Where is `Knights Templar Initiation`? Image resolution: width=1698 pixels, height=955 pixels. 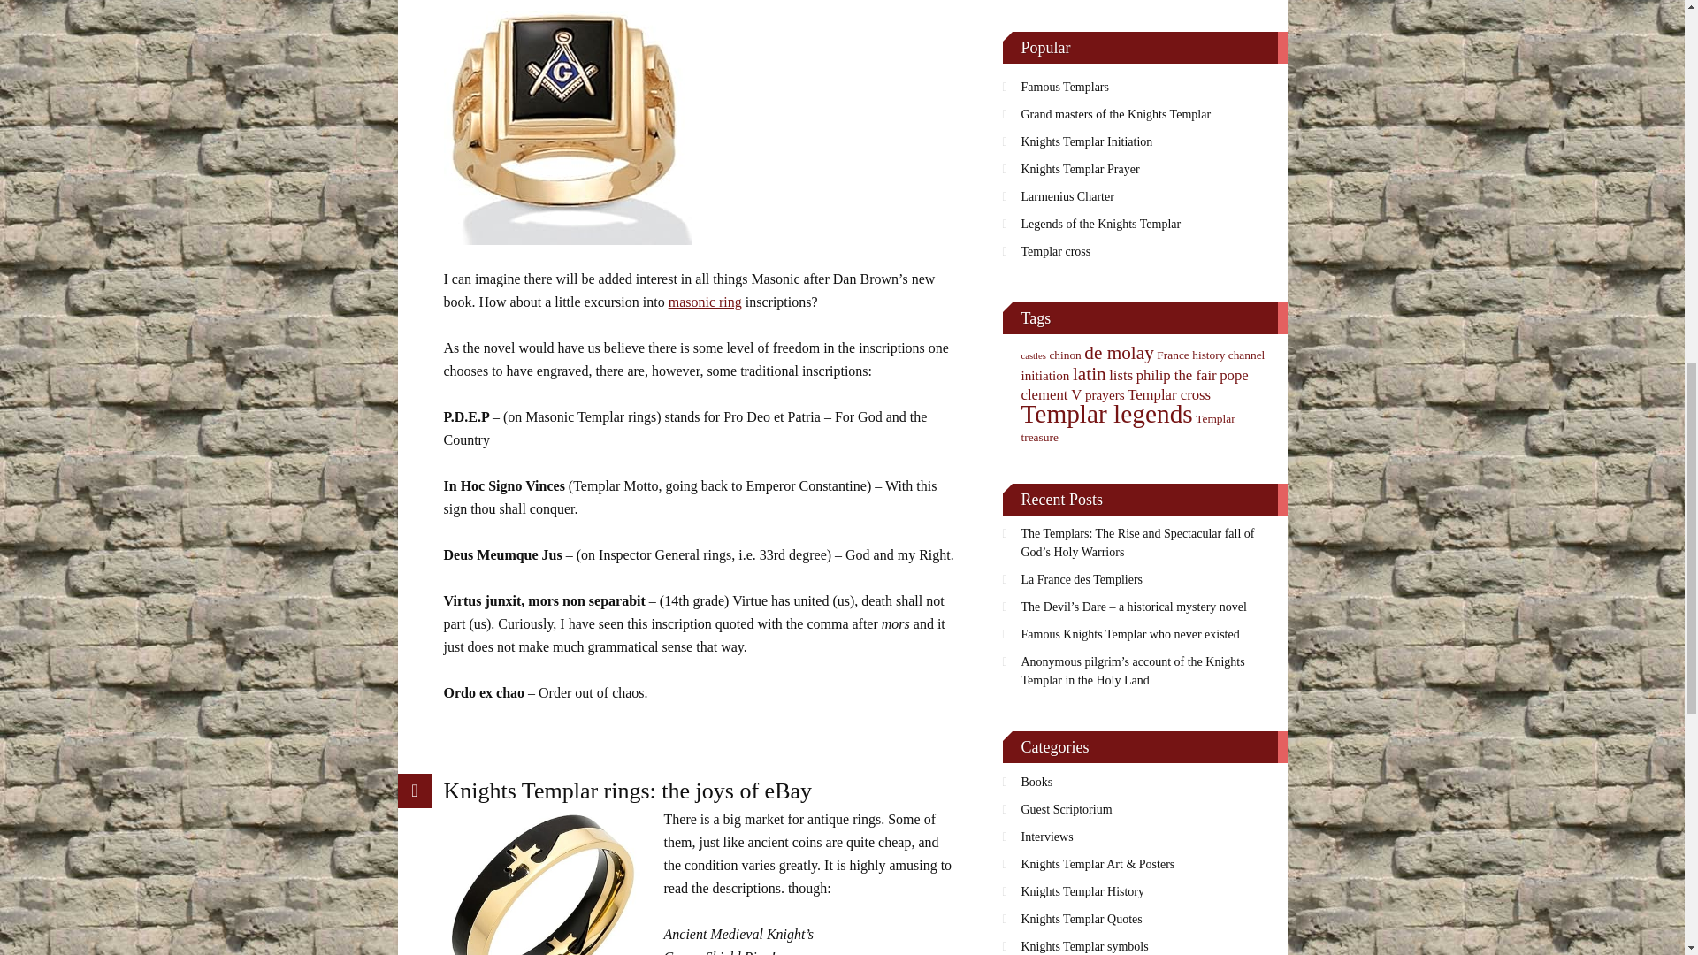
Knights Templar Initiation is located at coordinates (1144, 141).